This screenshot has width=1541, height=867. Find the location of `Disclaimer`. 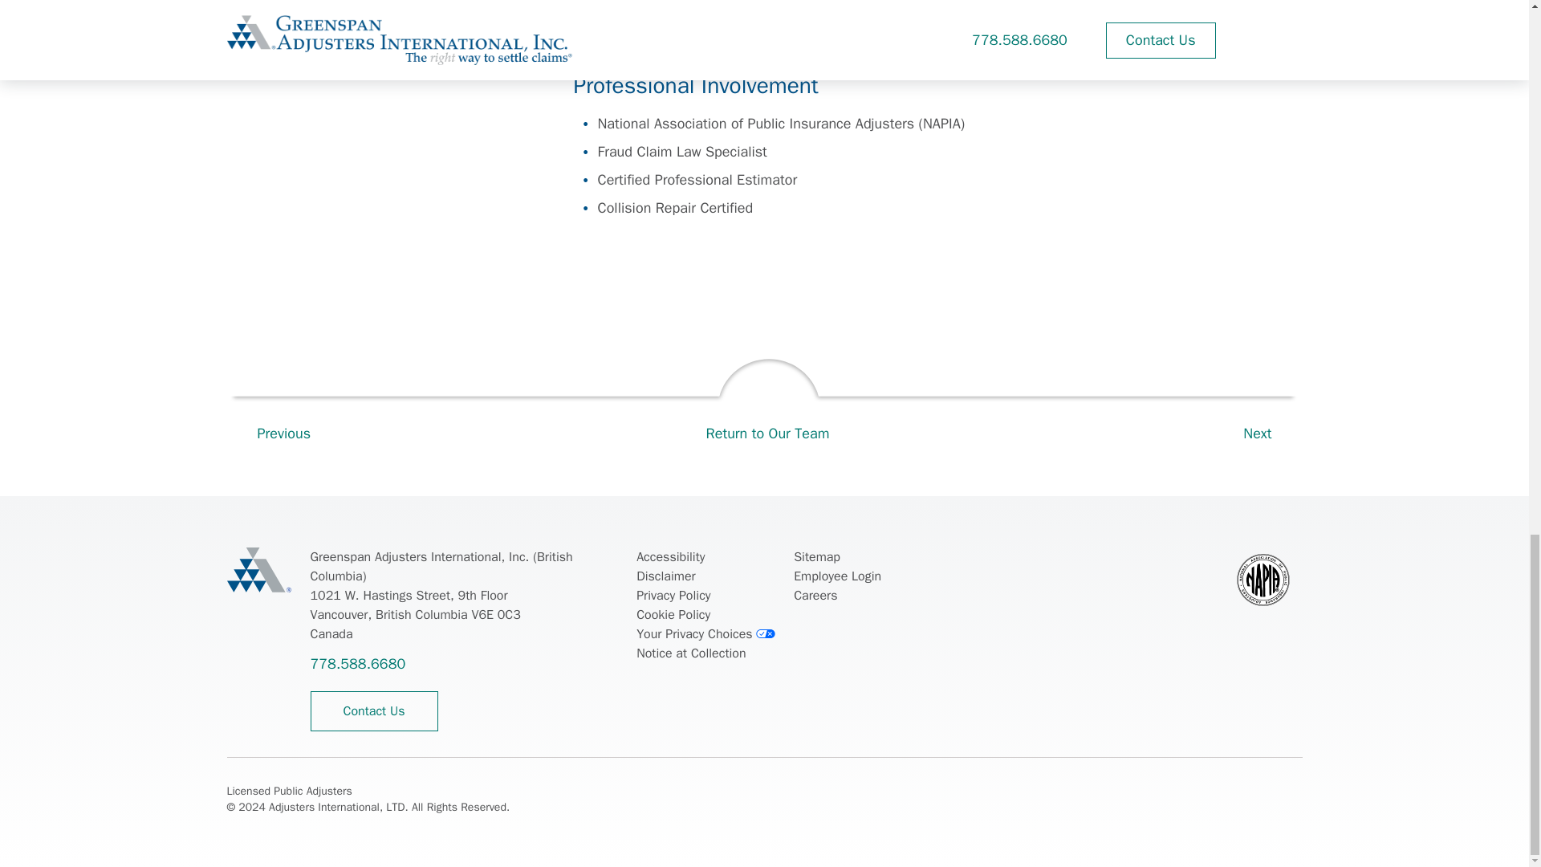

Disclaimer is located at coordinates (665, 576).